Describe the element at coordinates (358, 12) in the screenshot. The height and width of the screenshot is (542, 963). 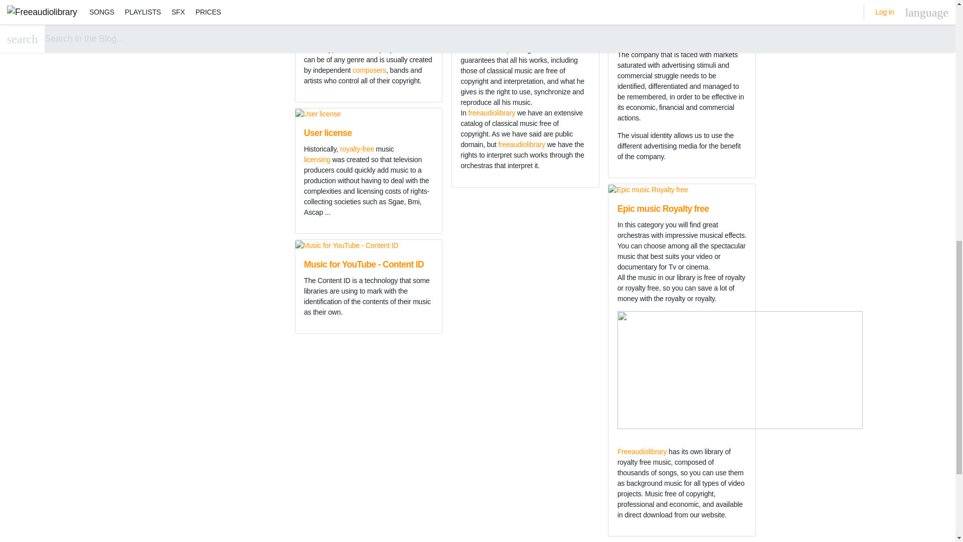
I see `Royalty free music for video` at that location.